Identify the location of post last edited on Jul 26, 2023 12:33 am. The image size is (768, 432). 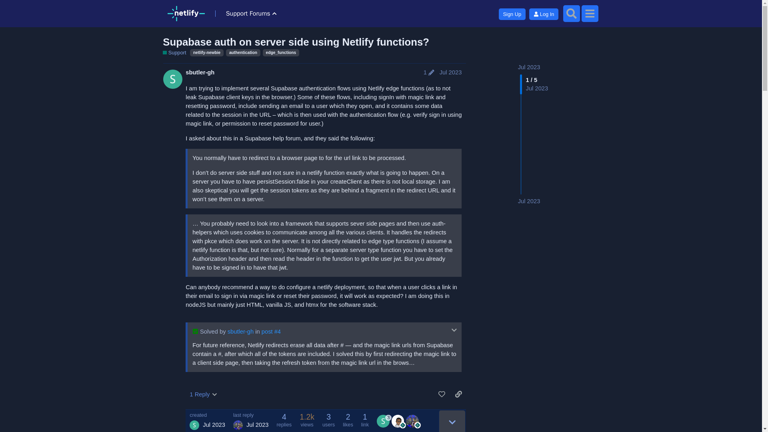
(429, 72).